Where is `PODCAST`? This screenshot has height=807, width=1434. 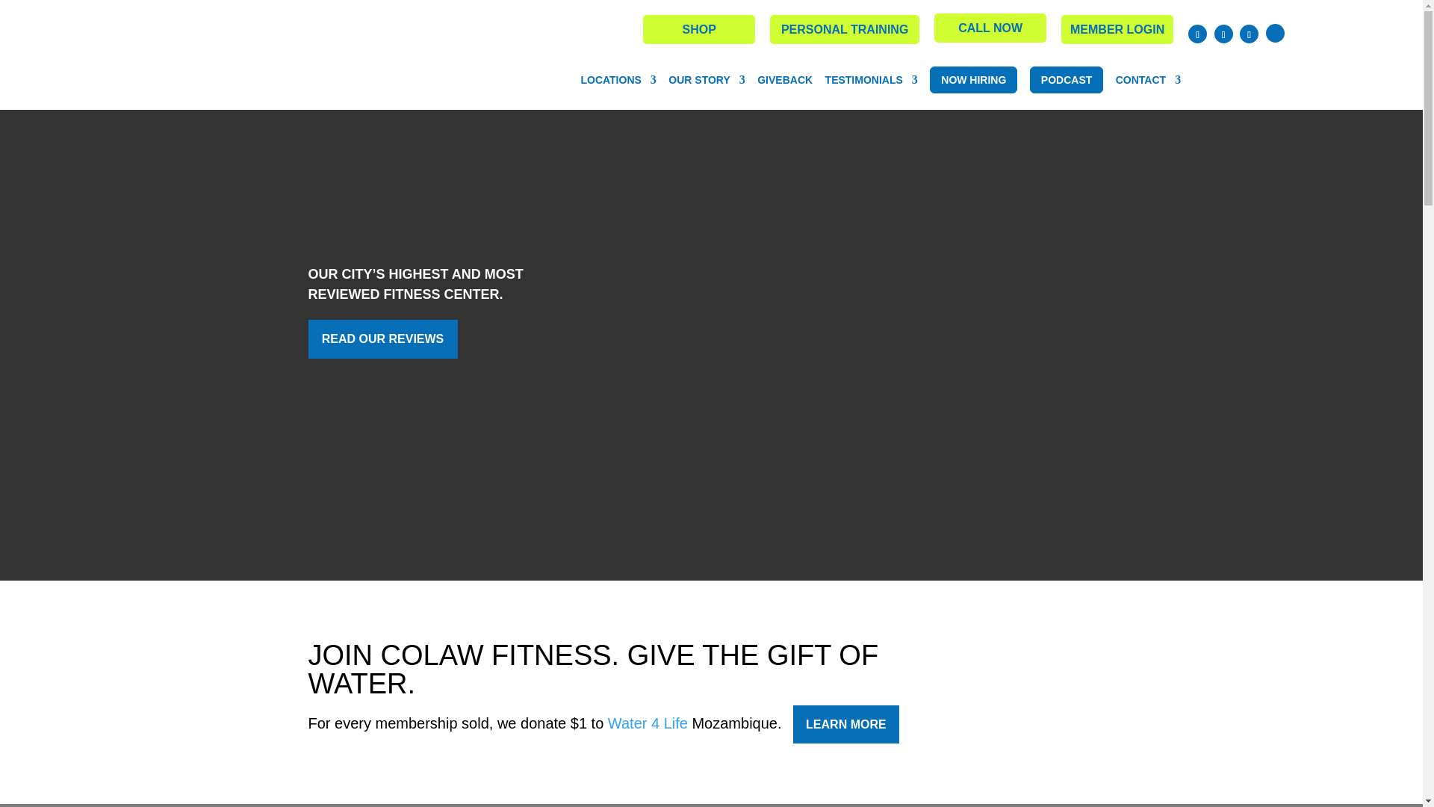 PODCAST is located at coordinates (1066, 79).